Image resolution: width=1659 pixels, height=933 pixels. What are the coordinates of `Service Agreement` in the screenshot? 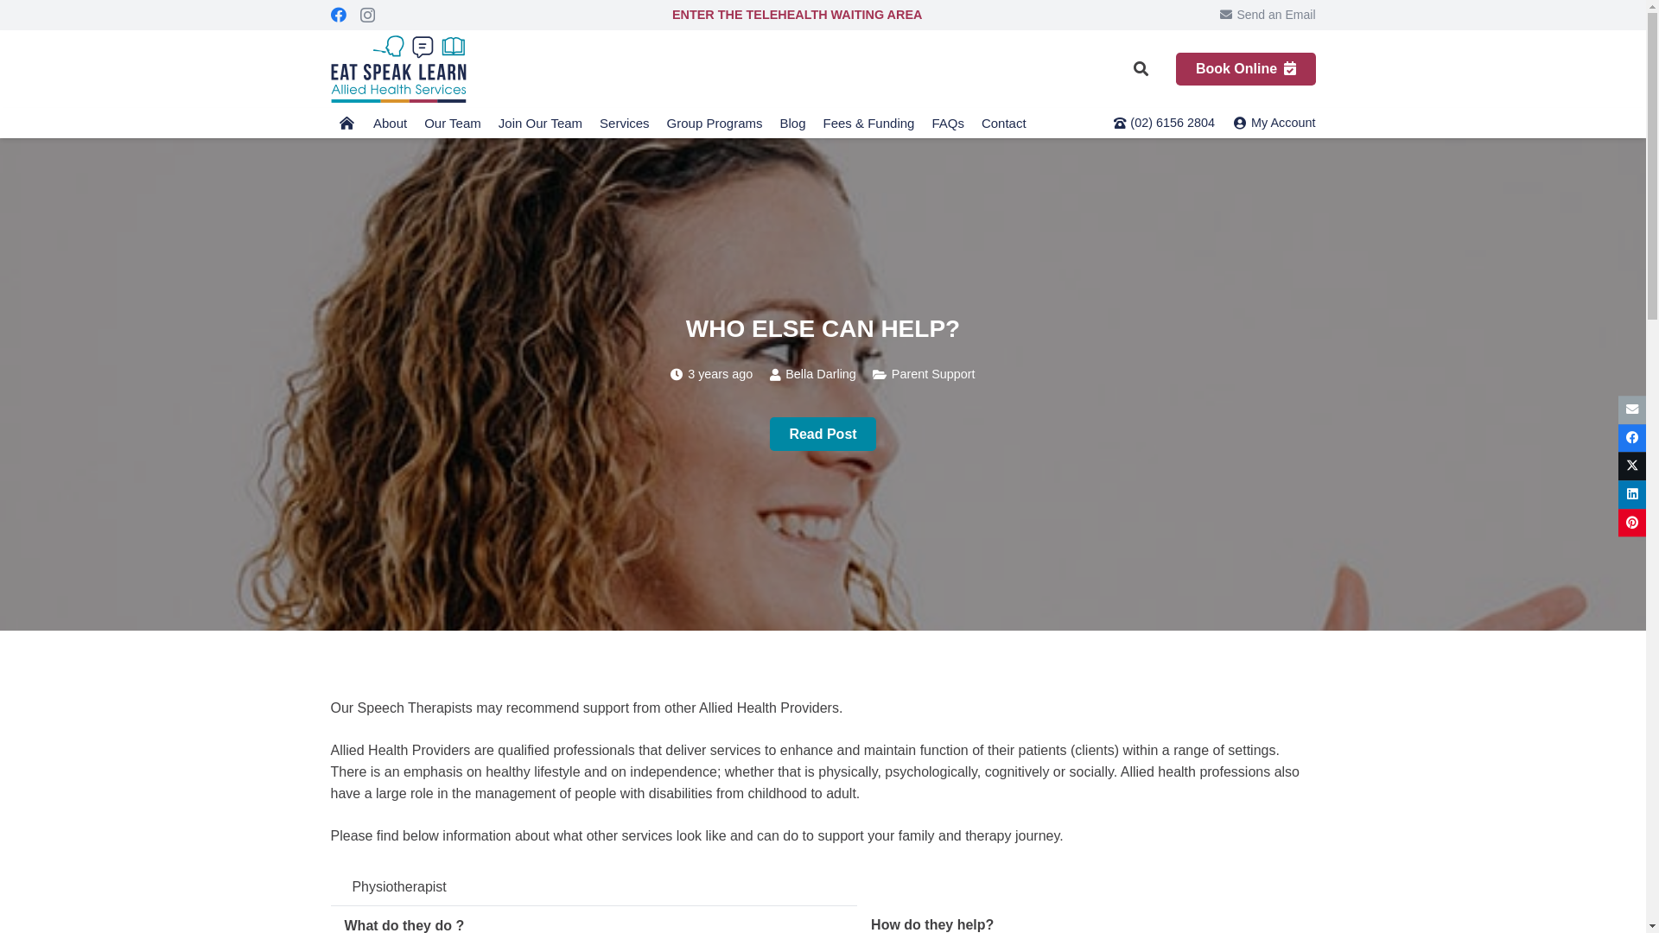 It's located at (449, 912).